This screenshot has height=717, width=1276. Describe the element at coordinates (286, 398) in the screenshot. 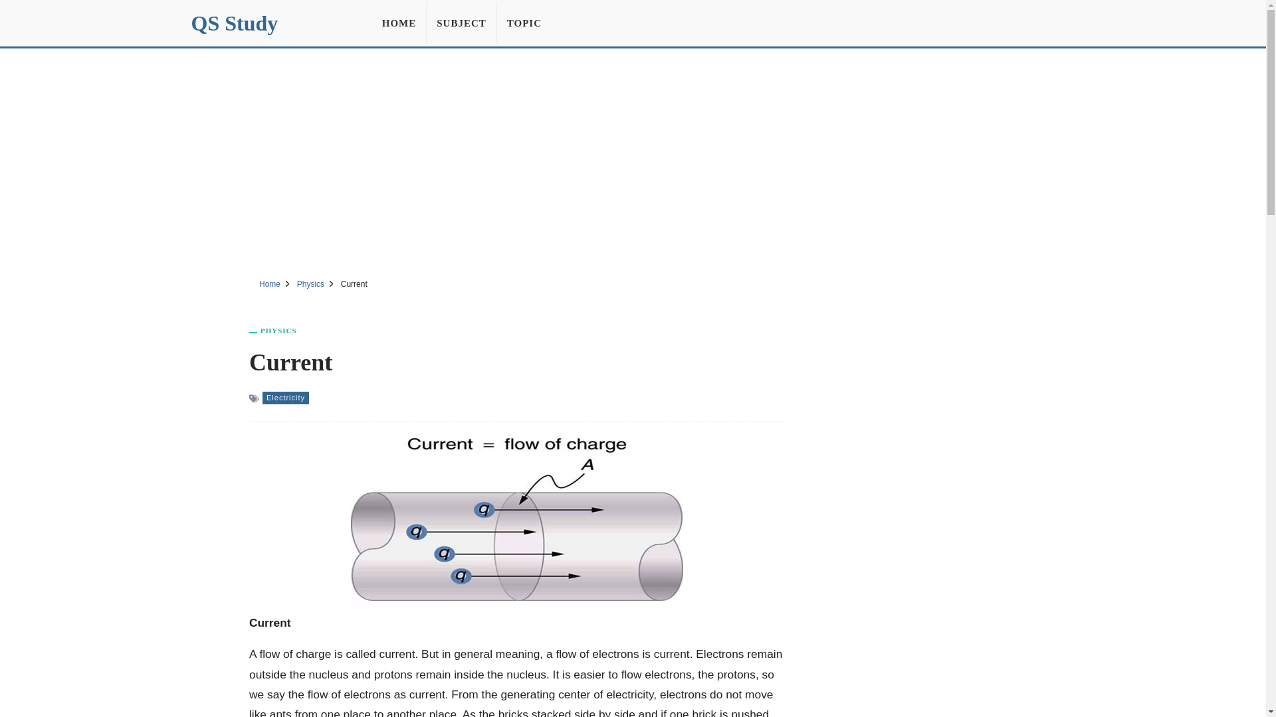

I see `Electricity` at that location.